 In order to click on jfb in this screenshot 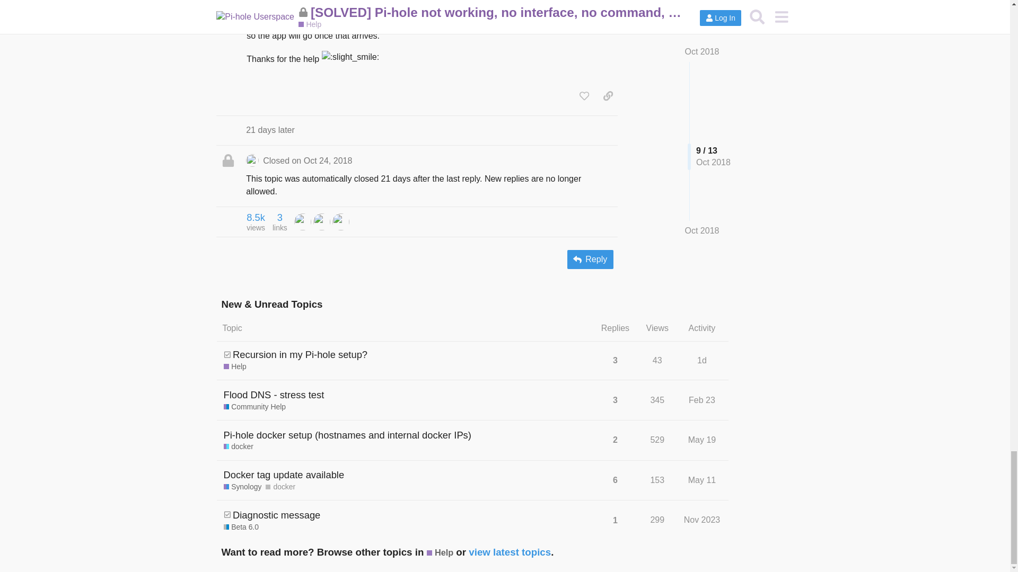, I will do `click(321, 221)`.